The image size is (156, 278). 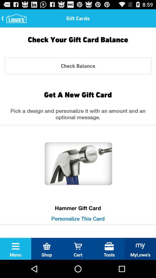 I want to click on flip to the personalize this card icon, so click(x=78, y=218).